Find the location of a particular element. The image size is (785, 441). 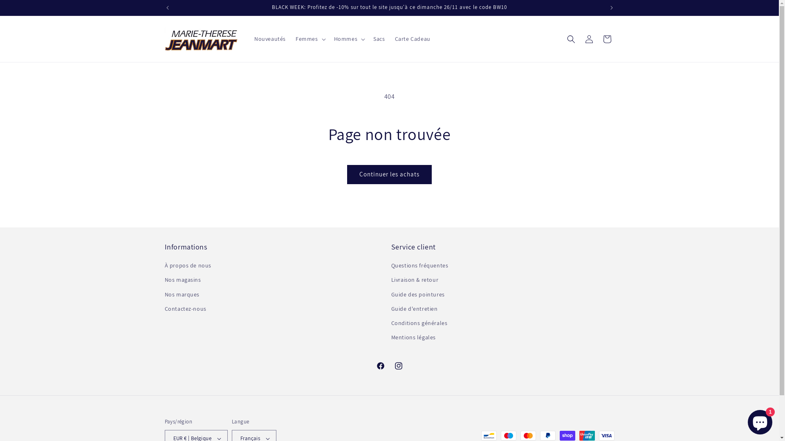

Chat de la boutique en ligne Shopify is located at coordinates (760, 421).